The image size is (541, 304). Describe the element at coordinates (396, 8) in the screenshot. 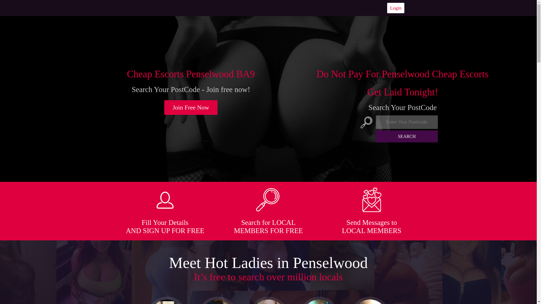

I see `Login` at that location.